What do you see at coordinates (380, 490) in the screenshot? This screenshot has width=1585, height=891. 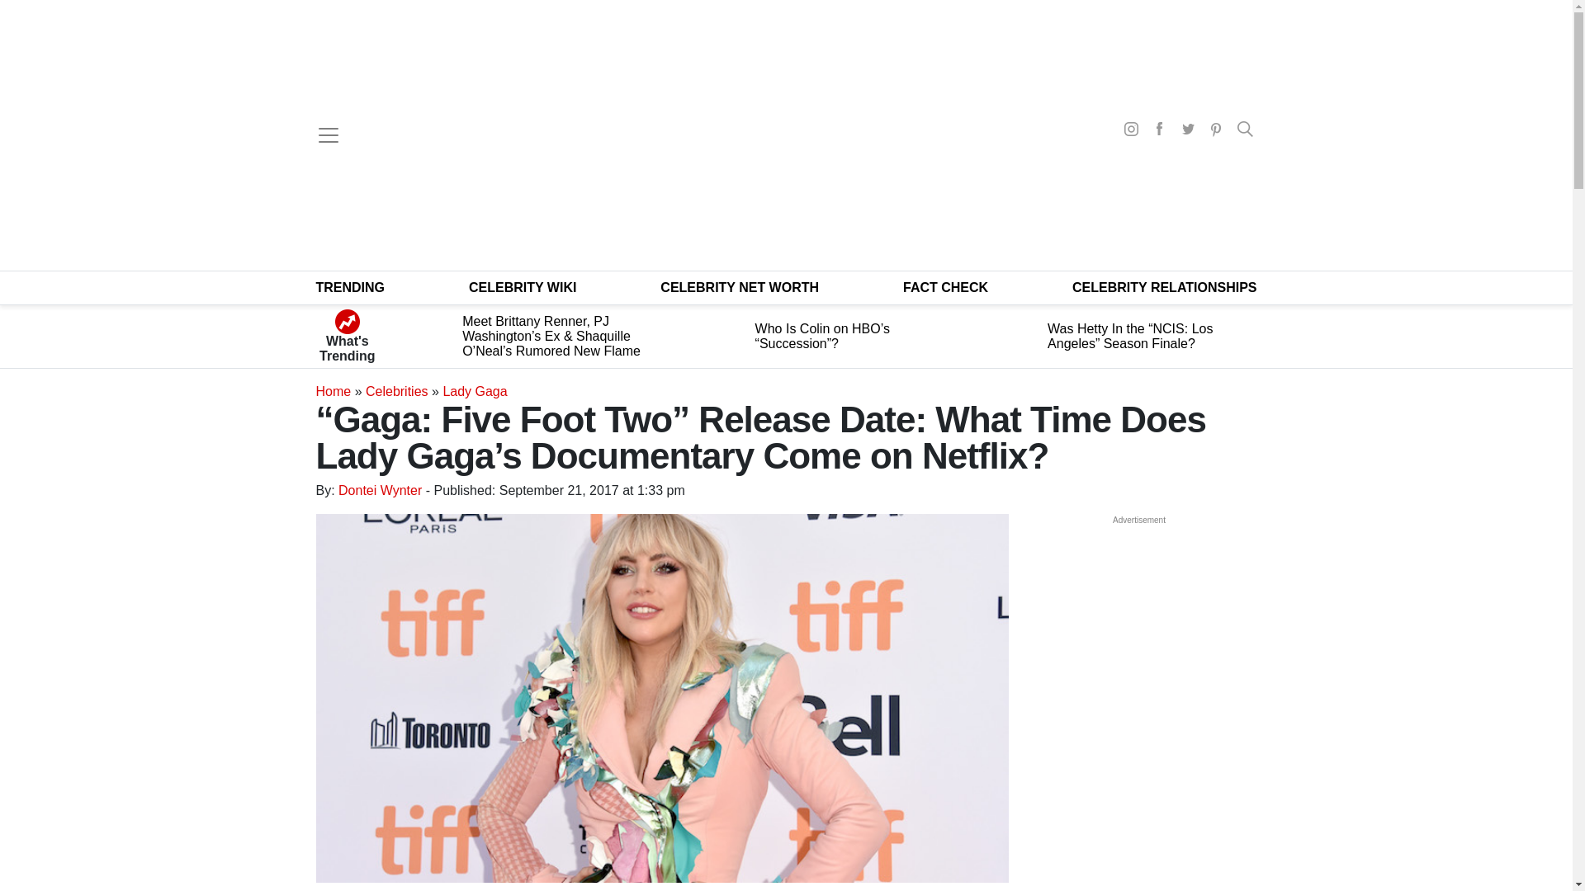 I see `Dontei Wynter` at bounding box center [380, 490].